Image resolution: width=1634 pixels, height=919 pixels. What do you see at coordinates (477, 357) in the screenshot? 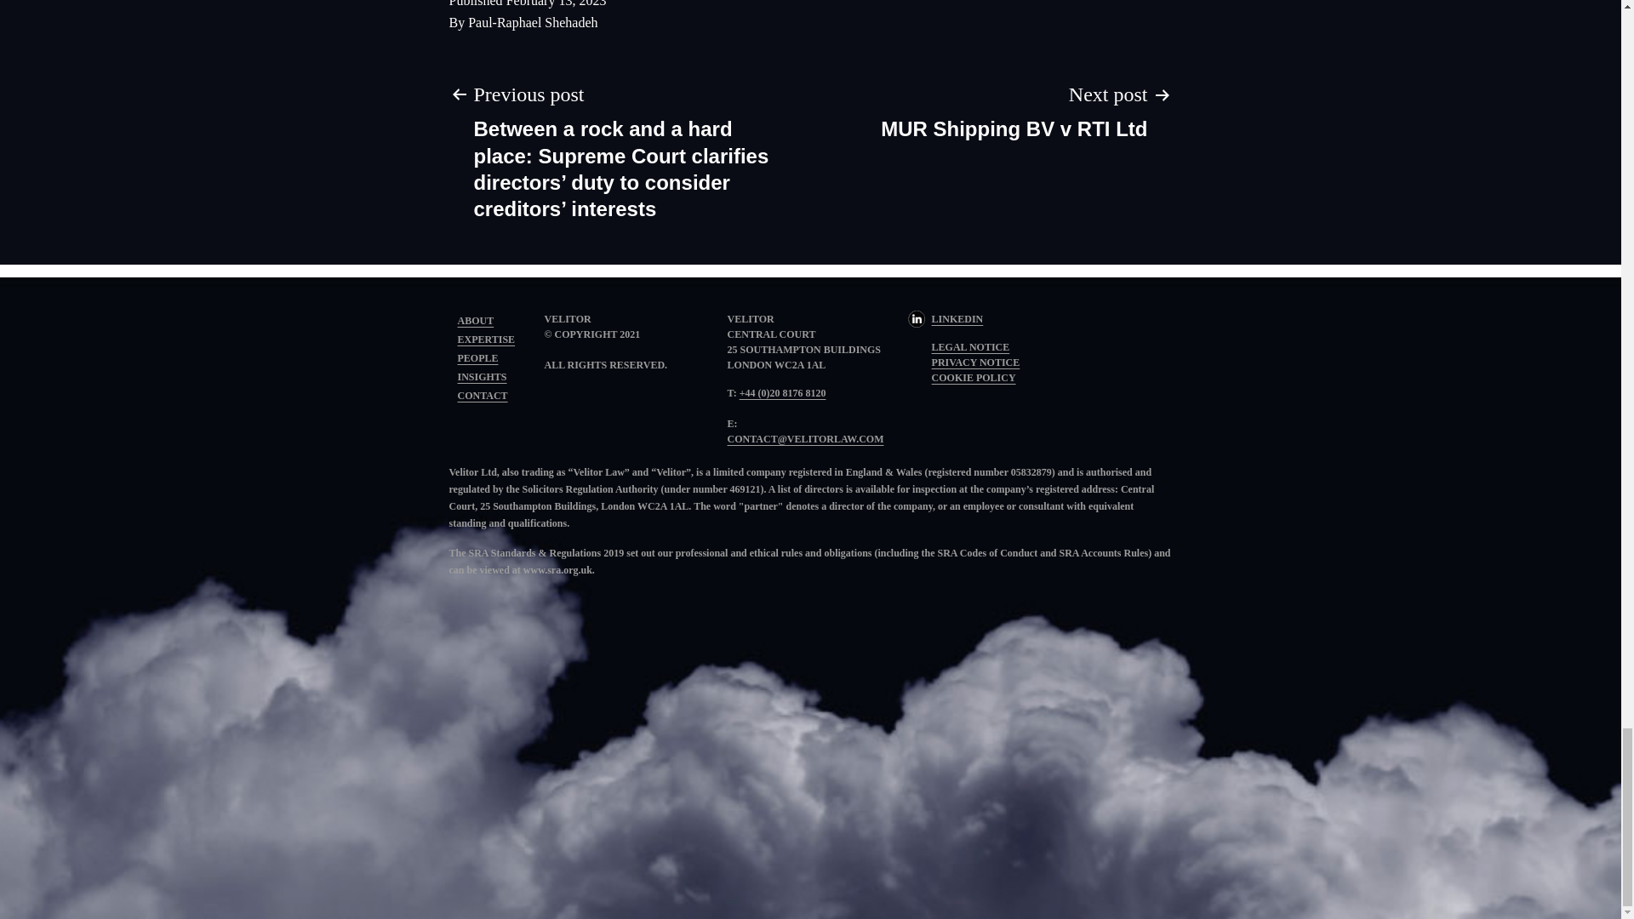
I see `PEOPLE` at bounding box center [477, 357].